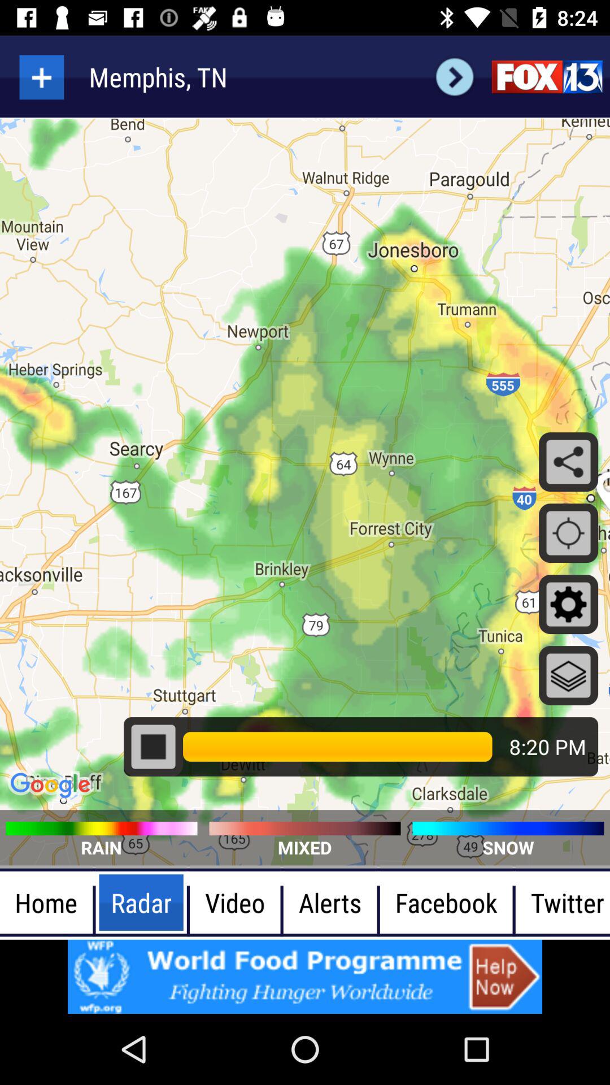 This screenshot has width=610, height=1085. What do you see at coordinates (42, 77) in the screenshot?
I see `add city` at bounding box center [42, 77].